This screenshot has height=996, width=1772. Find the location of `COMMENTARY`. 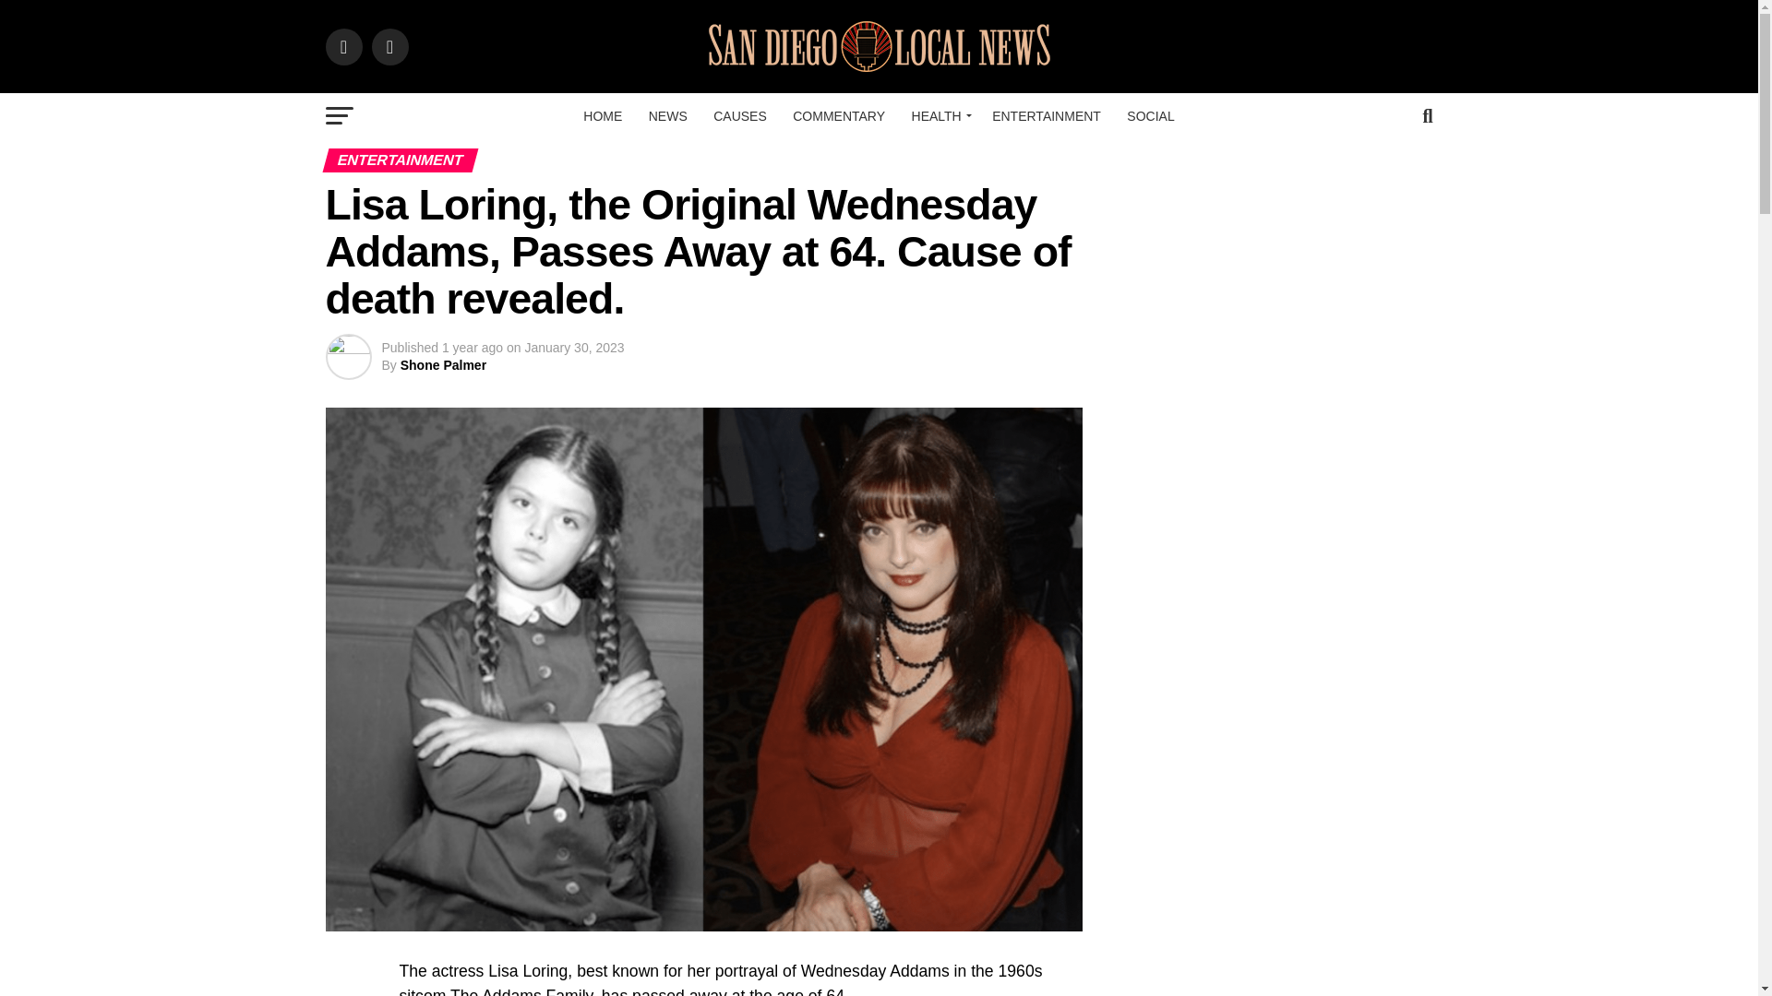

COMMENTARY is located at coordinates (838, 116).